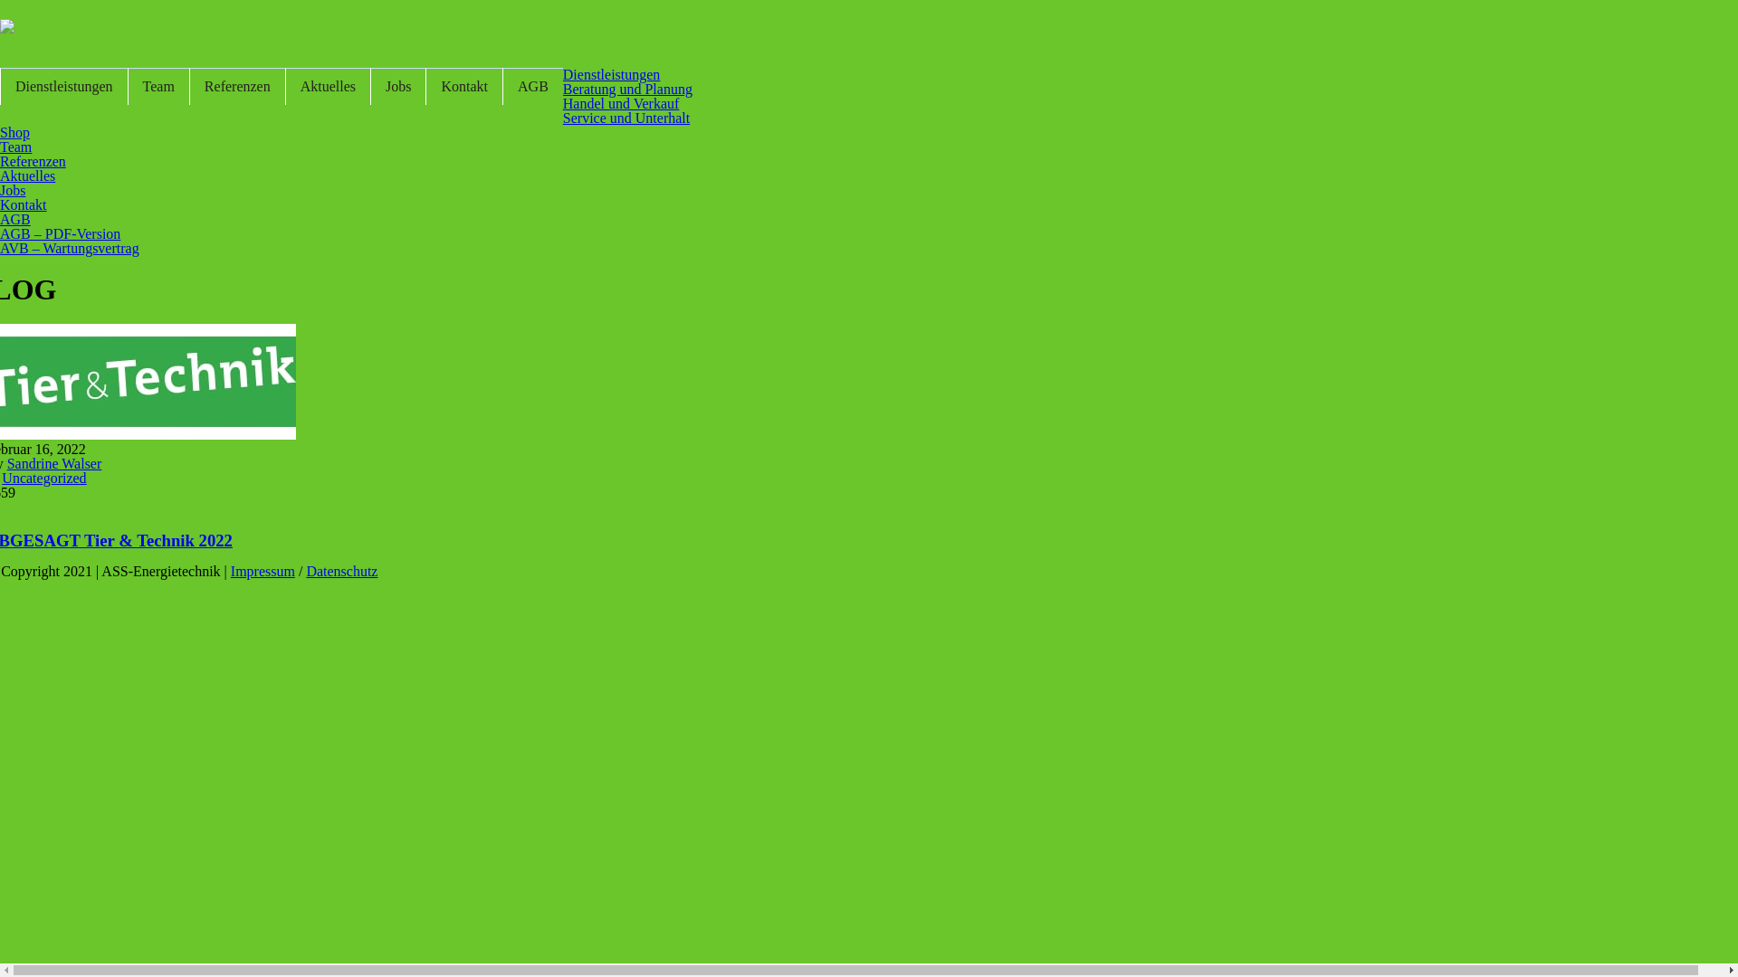 Image resolution: width=1738 pixels, height=977 pixels. Describe the element at coordinates (398, 87) in the screenshot. I see `Jobs` at that location.